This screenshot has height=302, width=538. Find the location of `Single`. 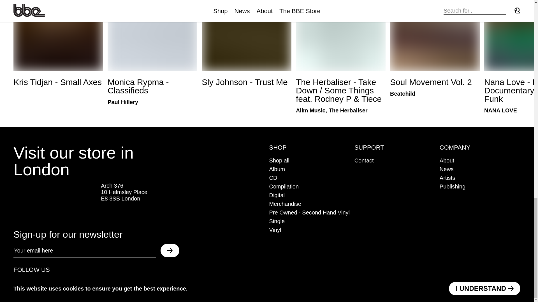

Single is located at coordinates (277, 221).